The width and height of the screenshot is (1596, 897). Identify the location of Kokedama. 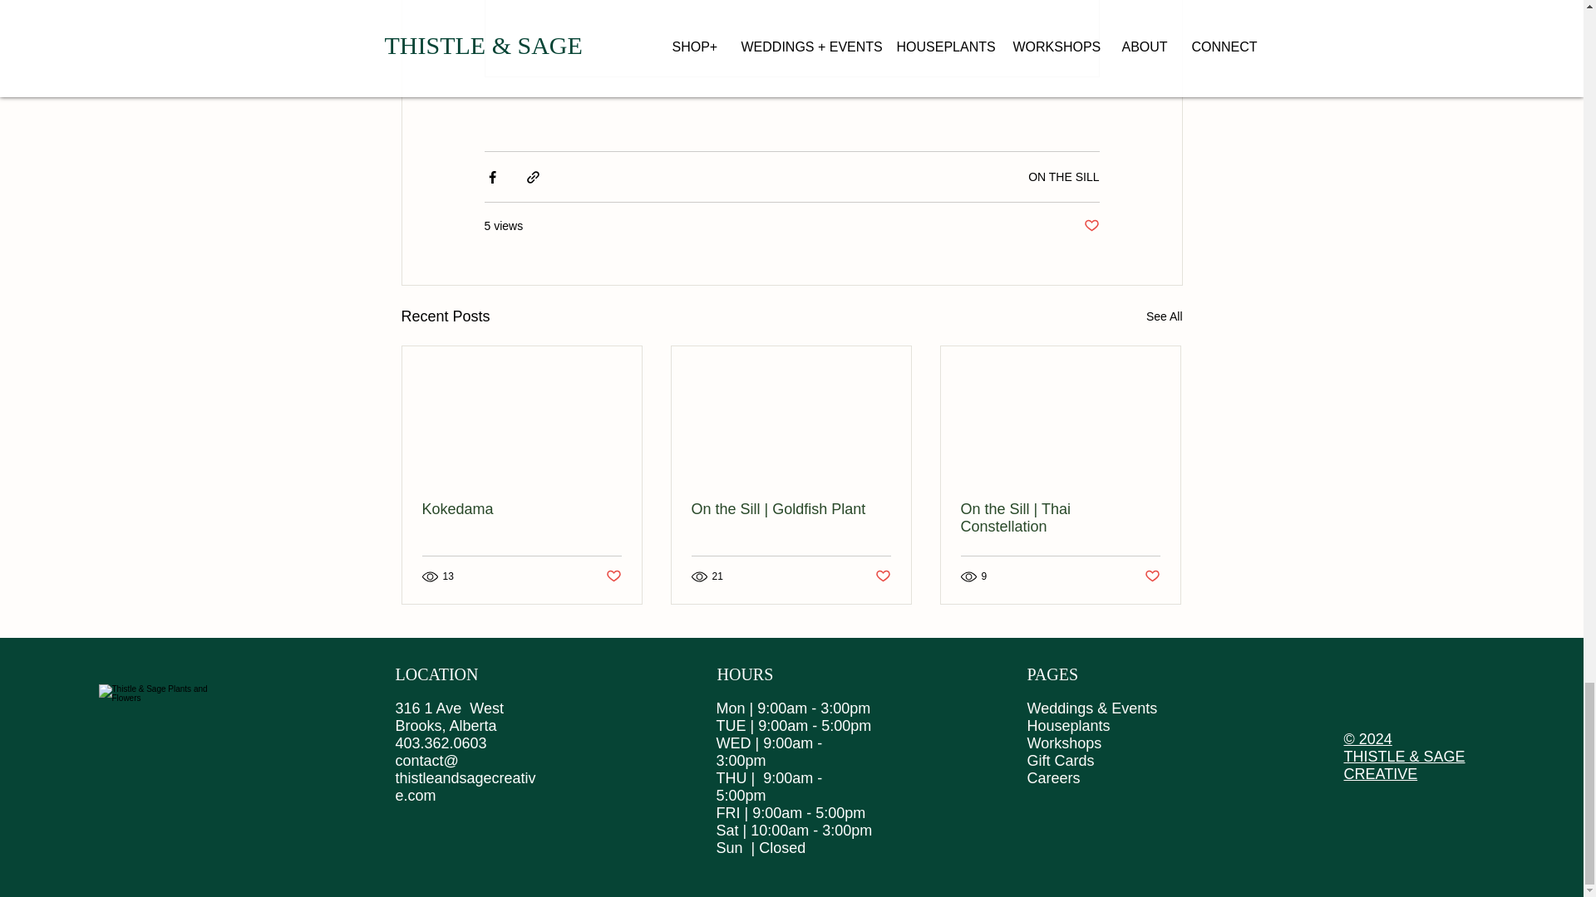
(522, 509).